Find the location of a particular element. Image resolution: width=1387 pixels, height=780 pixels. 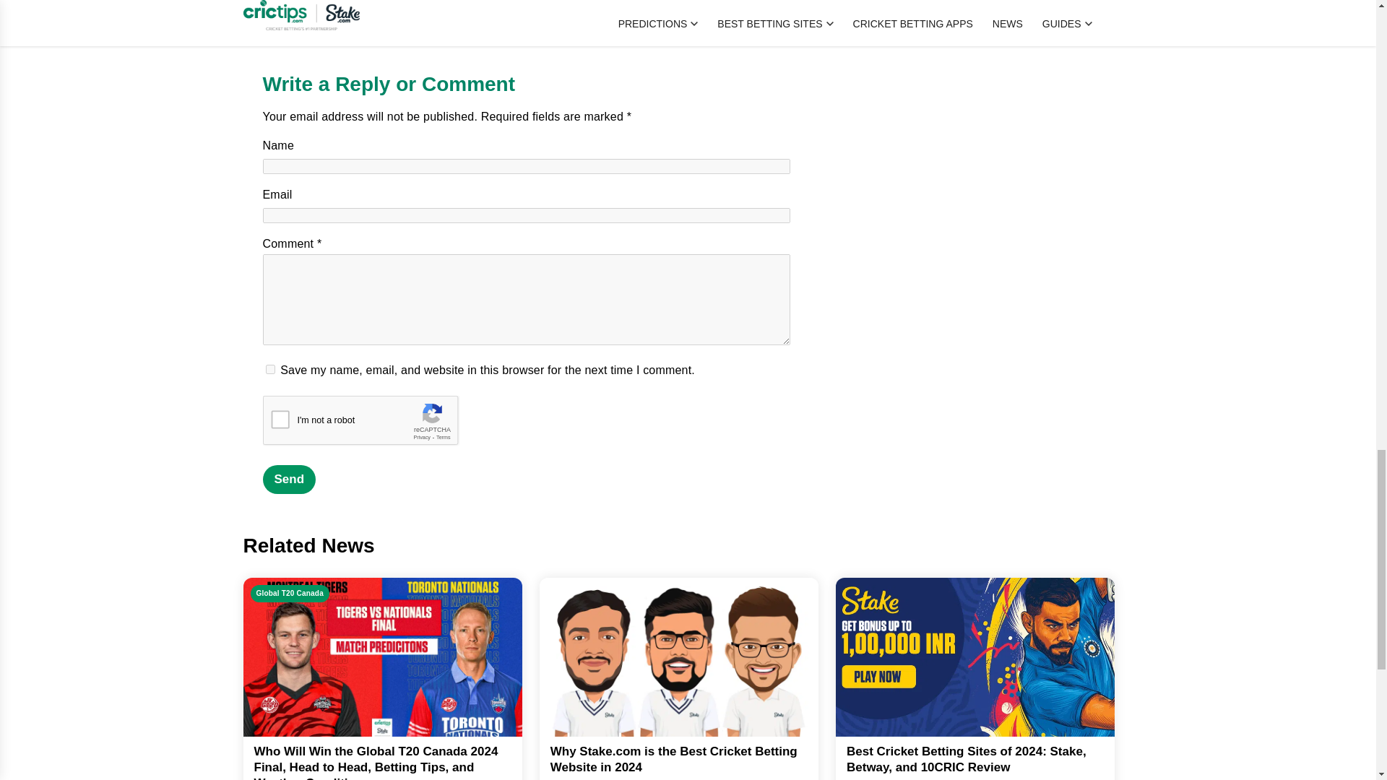

reCAPTCHA is located at coordinates (373, 423).